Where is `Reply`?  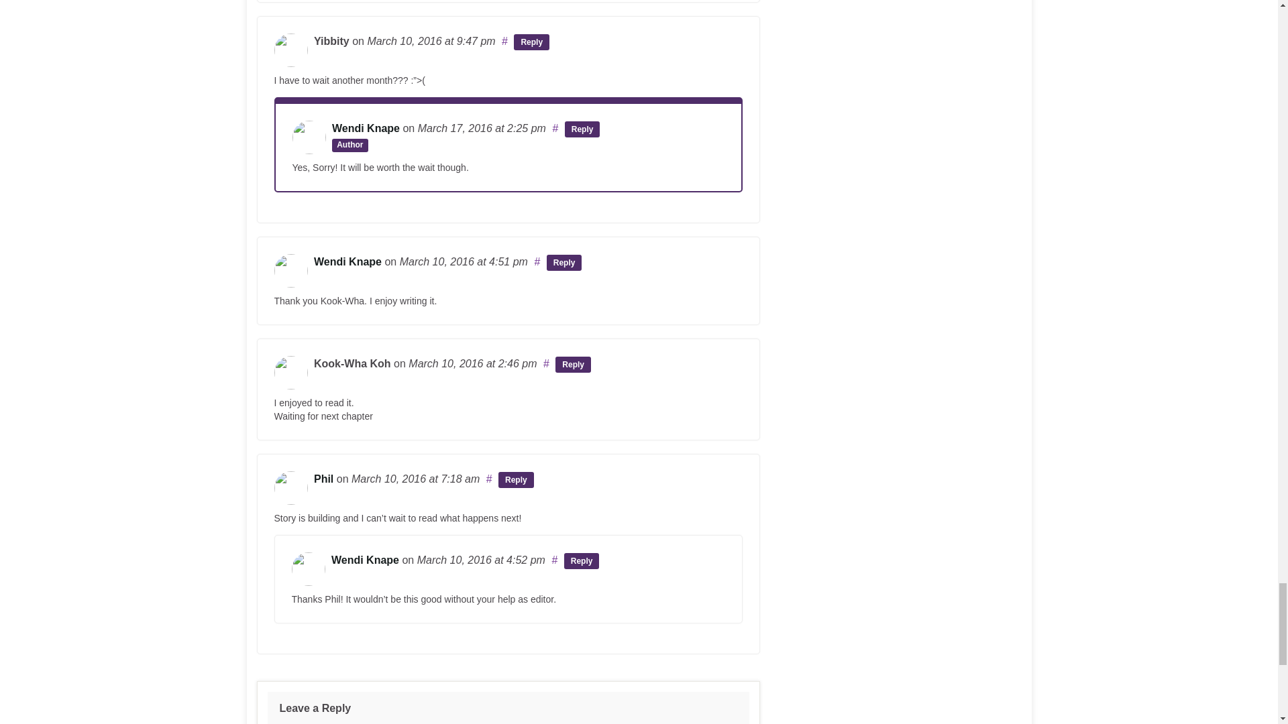
Reply is located at coordinates (531, 42).